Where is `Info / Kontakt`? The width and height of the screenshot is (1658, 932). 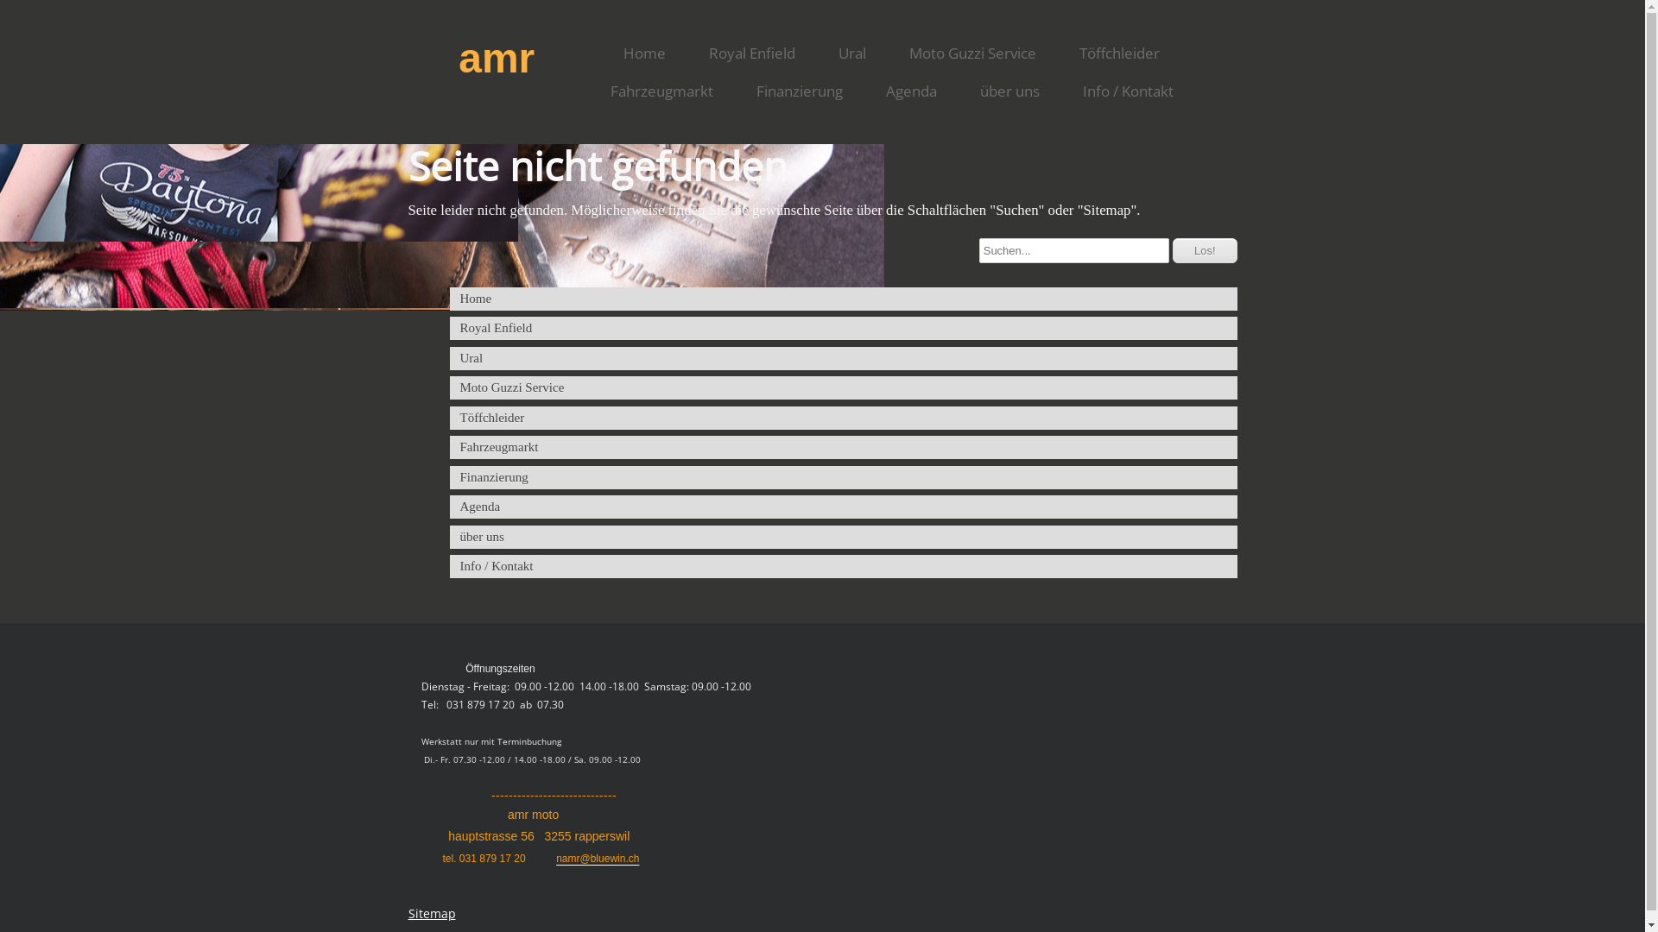
Info / Kontakt is located at coordinates (843, 566).